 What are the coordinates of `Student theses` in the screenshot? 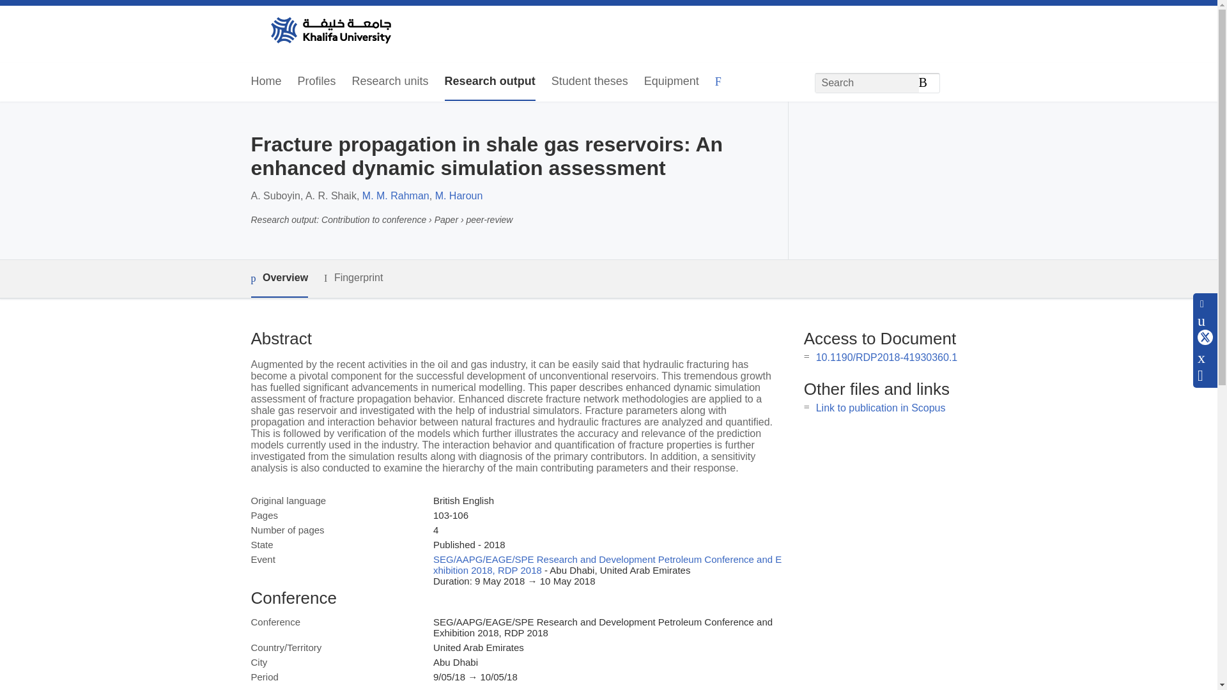 It's located at (589, 82).